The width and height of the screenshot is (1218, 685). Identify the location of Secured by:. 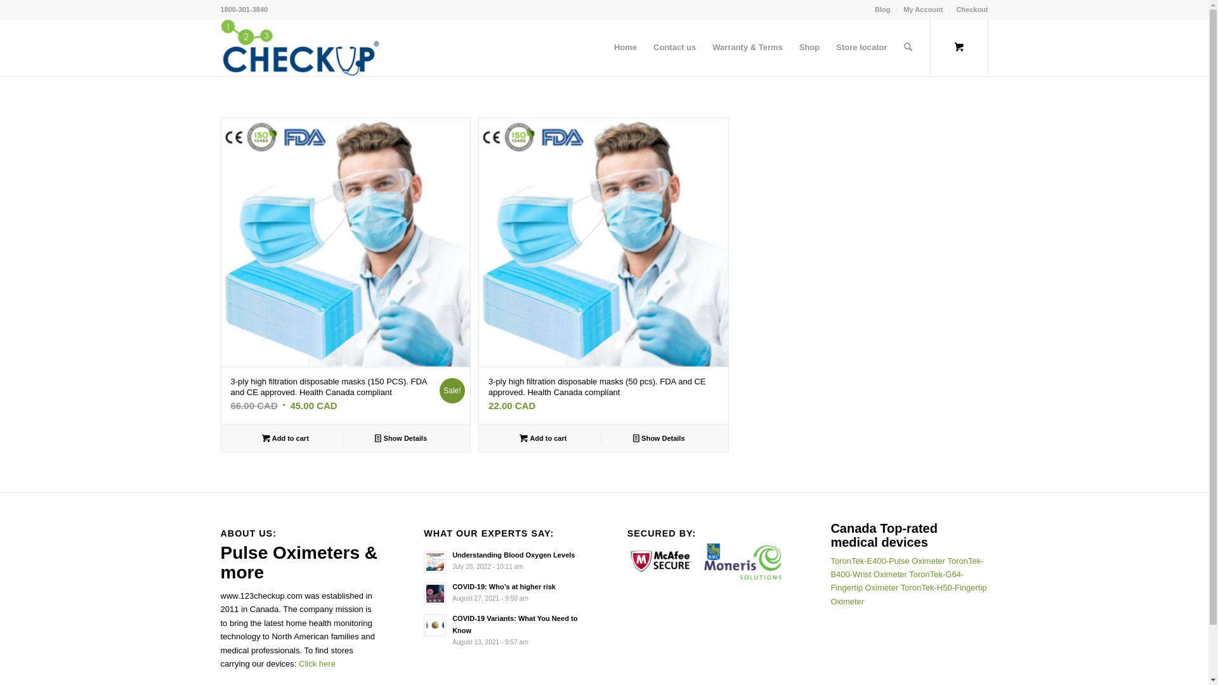
(706, 562).